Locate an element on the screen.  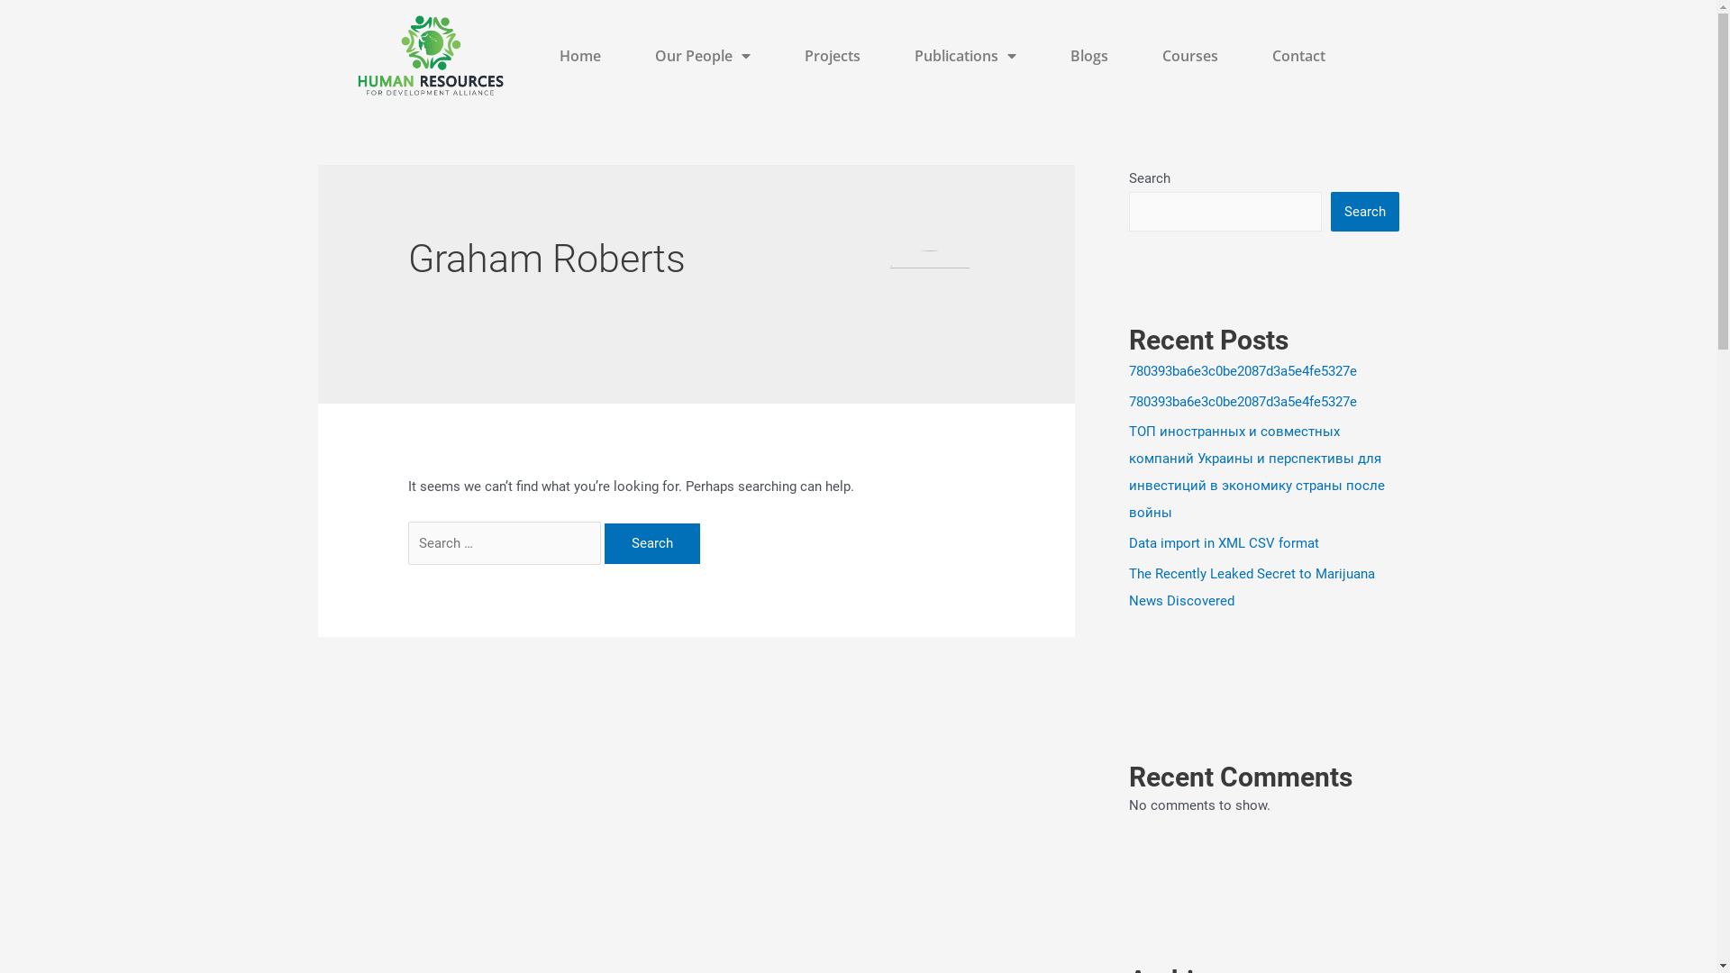
780393ba6e3c0be2087d3a5e4fe5327e is located at coordinates (1242, 402).